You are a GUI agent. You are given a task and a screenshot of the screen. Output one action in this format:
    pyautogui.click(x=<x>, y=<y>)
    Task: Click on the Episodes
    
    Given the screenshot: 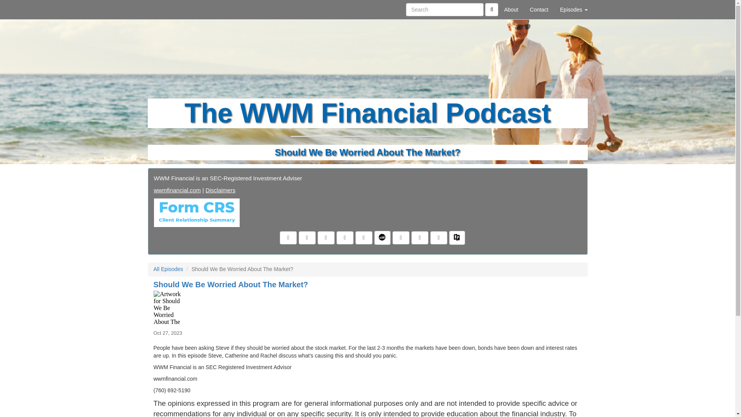 What is the action you would take?
    pyautogui.click(x=574, y=9)
    